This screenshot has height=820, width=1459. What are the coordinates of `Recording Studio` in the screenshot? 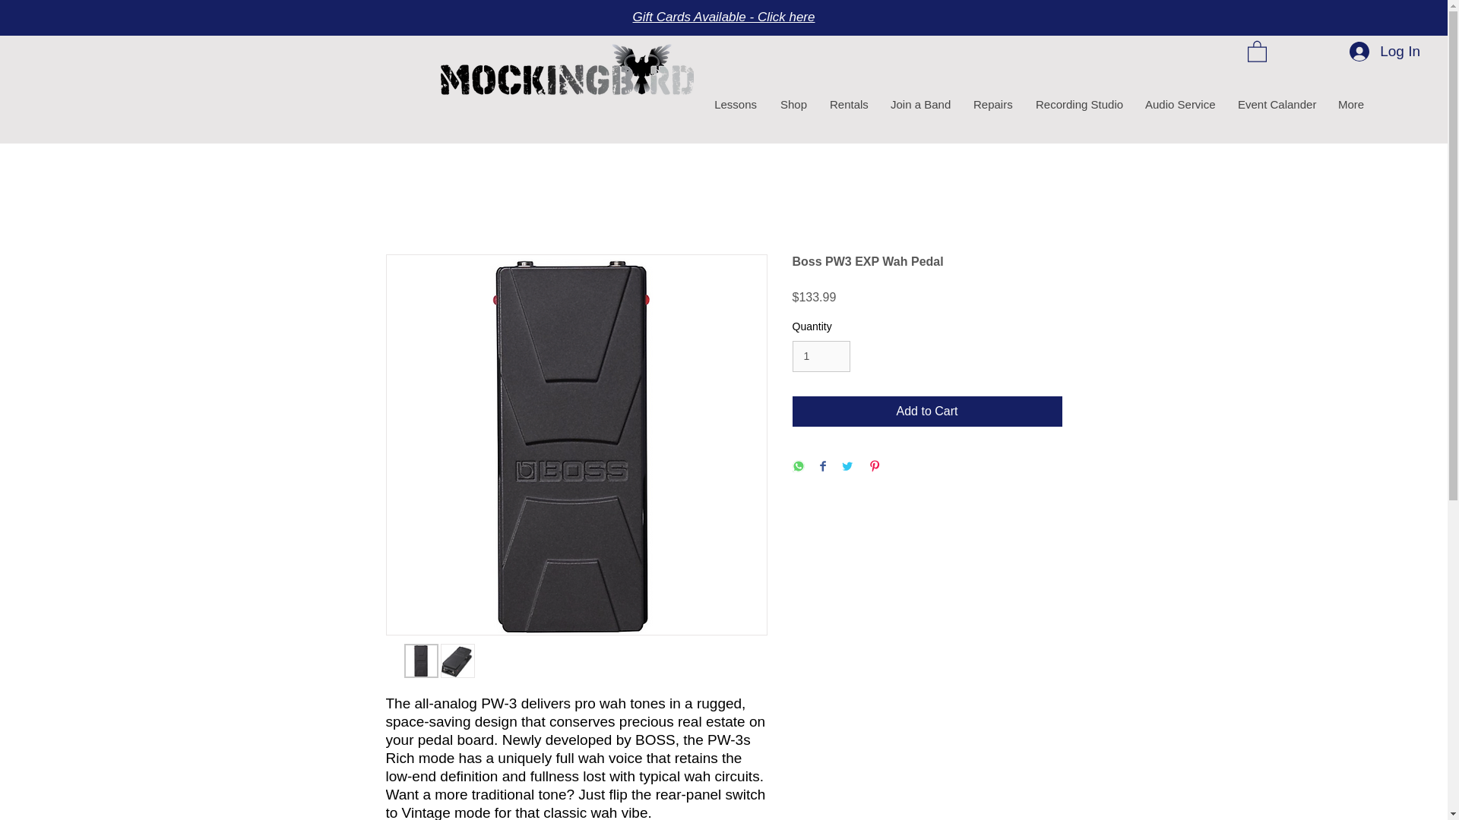 It's located at (1078, 104).